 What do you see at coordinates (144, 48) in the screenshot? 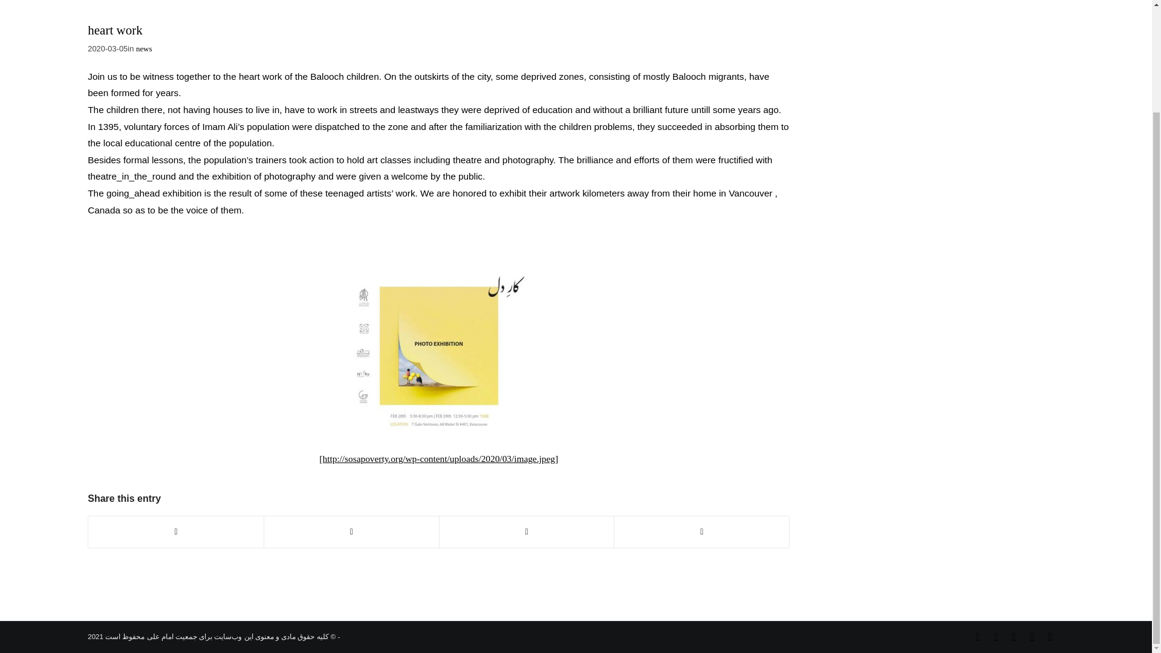
I see `news` at bounding box center [144, 48].